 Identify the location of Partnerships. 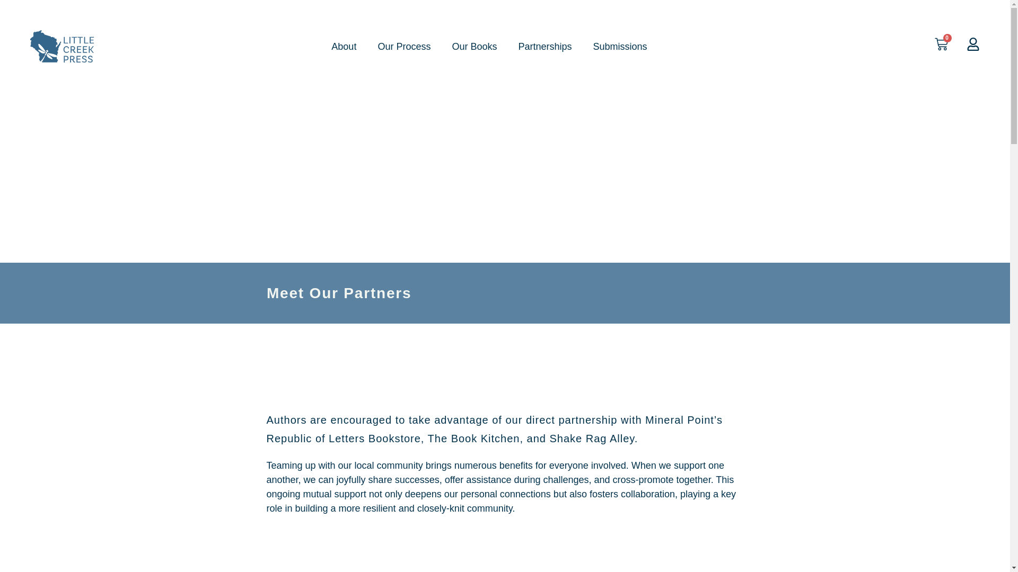
(545, 47).